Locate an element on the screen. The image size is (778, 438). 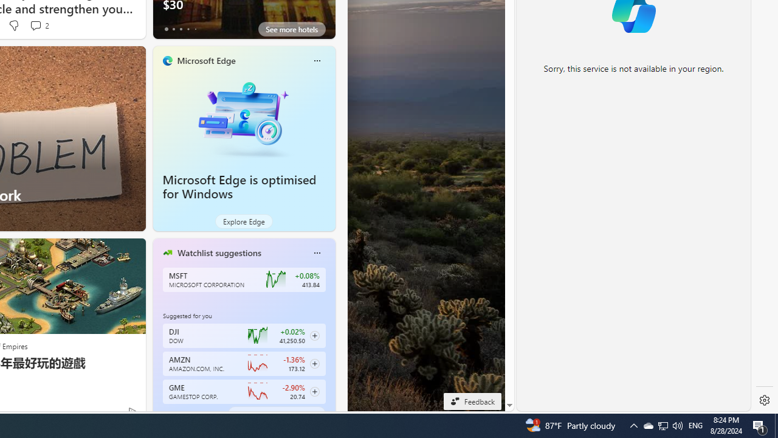
See more hotels is located at coordinates (292, 29).